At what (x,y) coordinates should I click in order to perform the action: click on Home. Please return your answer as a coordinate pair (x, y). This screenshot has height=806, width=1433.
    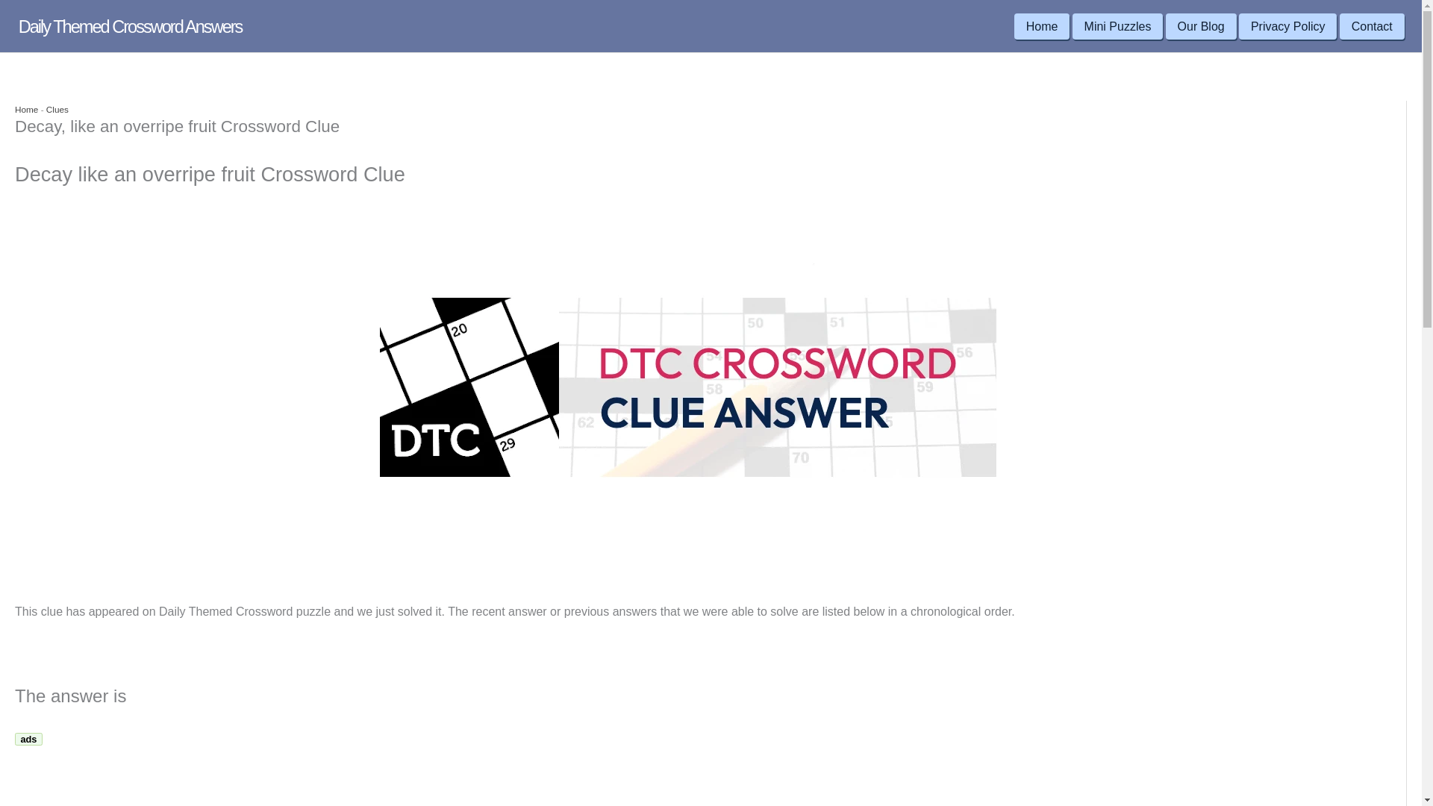
    Looking at the image, I should click on (26, 109).